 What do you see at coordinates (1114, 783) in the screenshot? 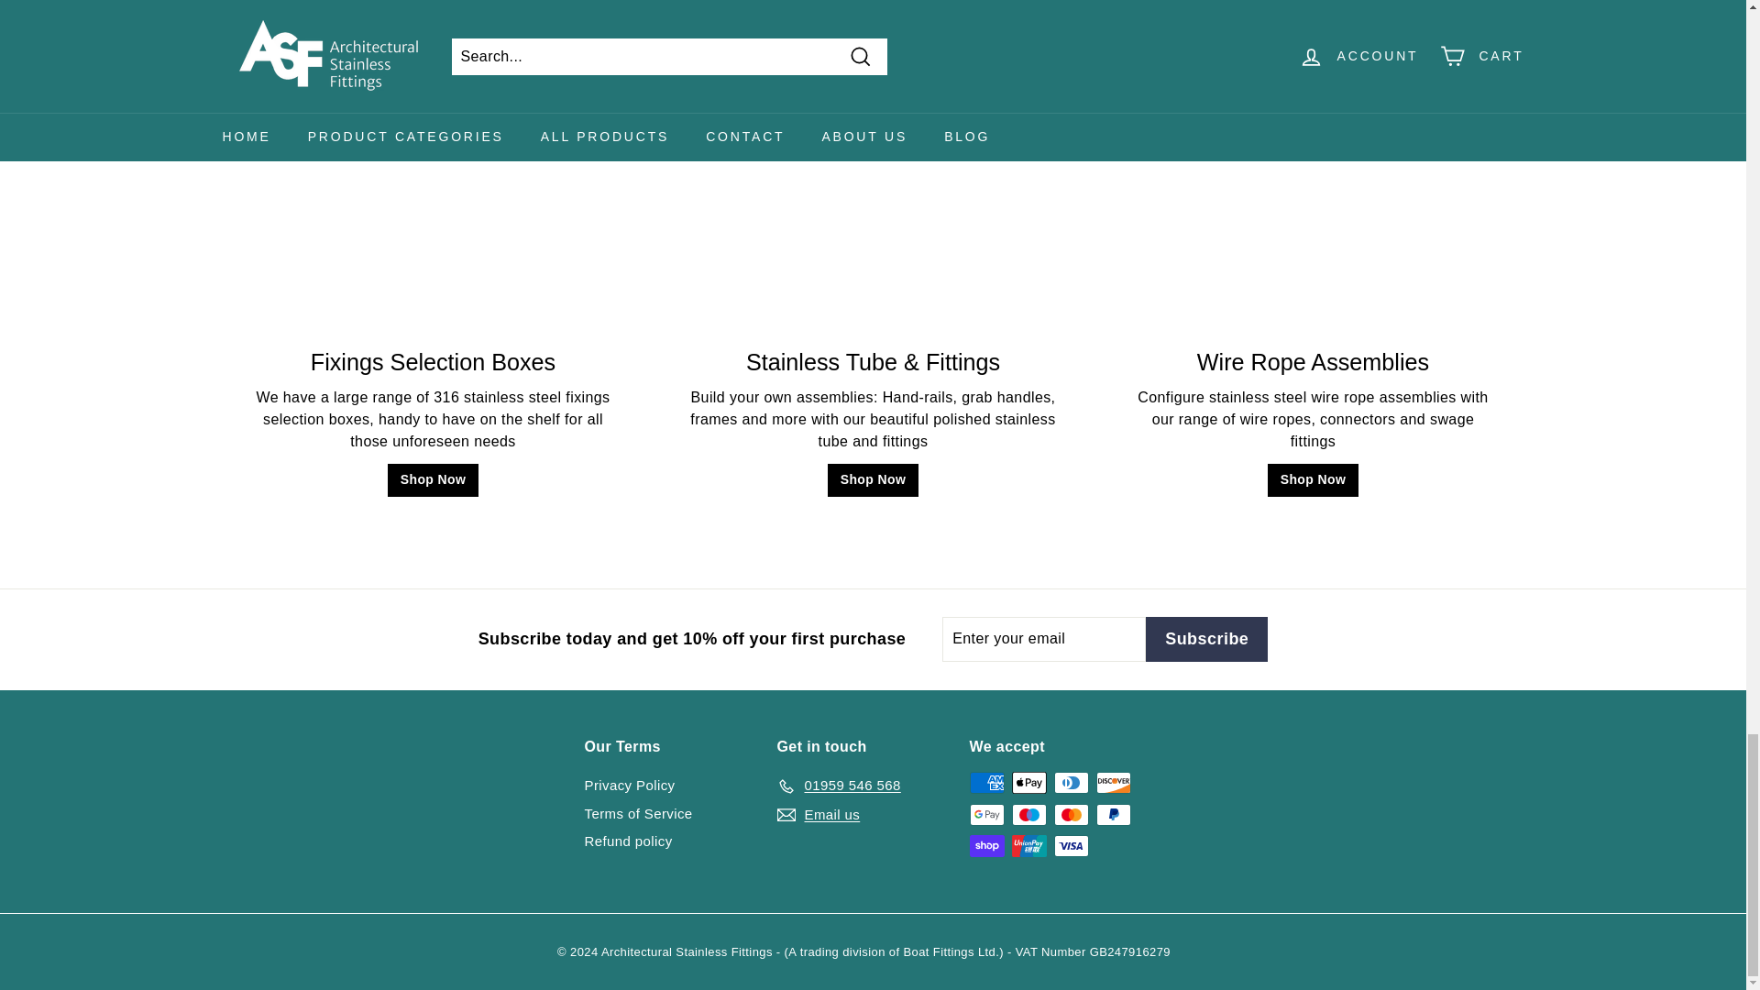
I see `Discover` at bounding box center [1114, 783].